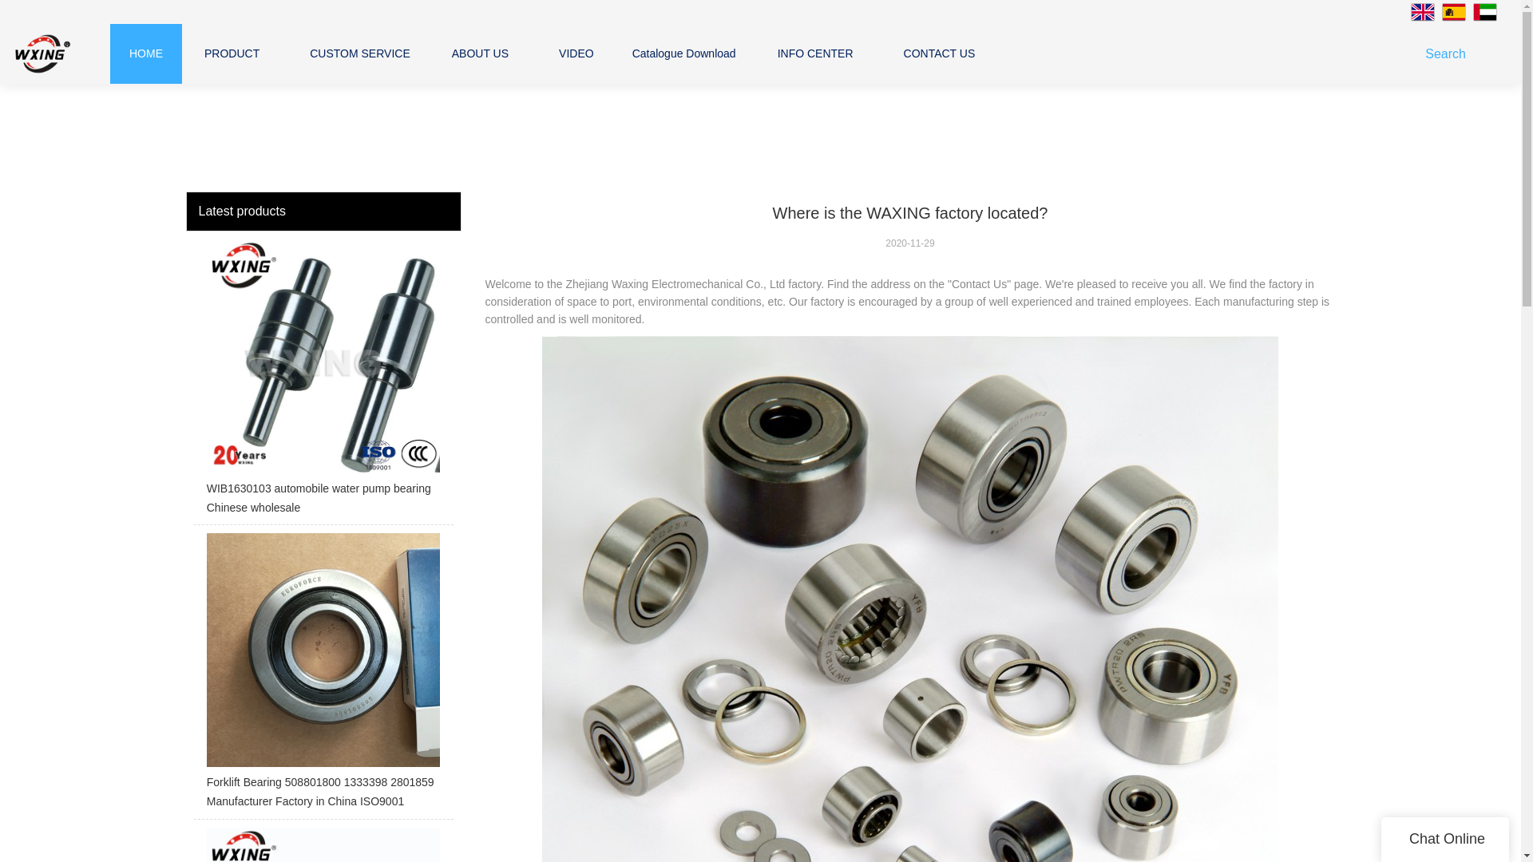  Describe the element at coordinates (815, 53) in the screenshot. I see `INFO CENTER` at that location.